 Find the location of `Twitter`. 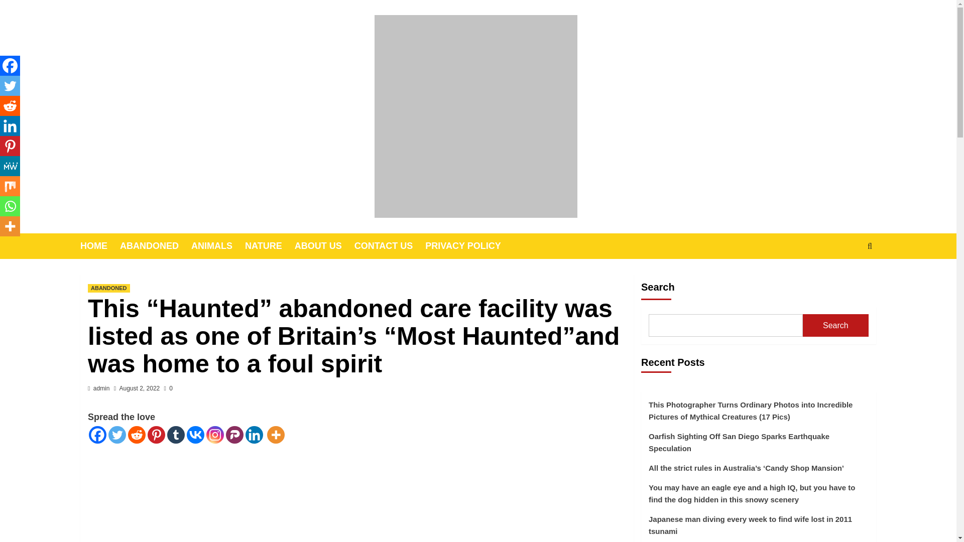

Twitter is located at coordinates (117, 435).